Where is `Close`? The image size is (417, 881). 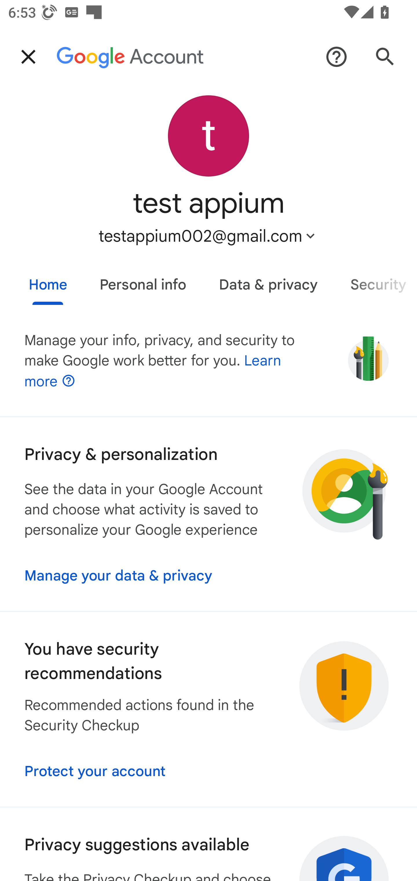
Close is located at coordinates (28, 57).